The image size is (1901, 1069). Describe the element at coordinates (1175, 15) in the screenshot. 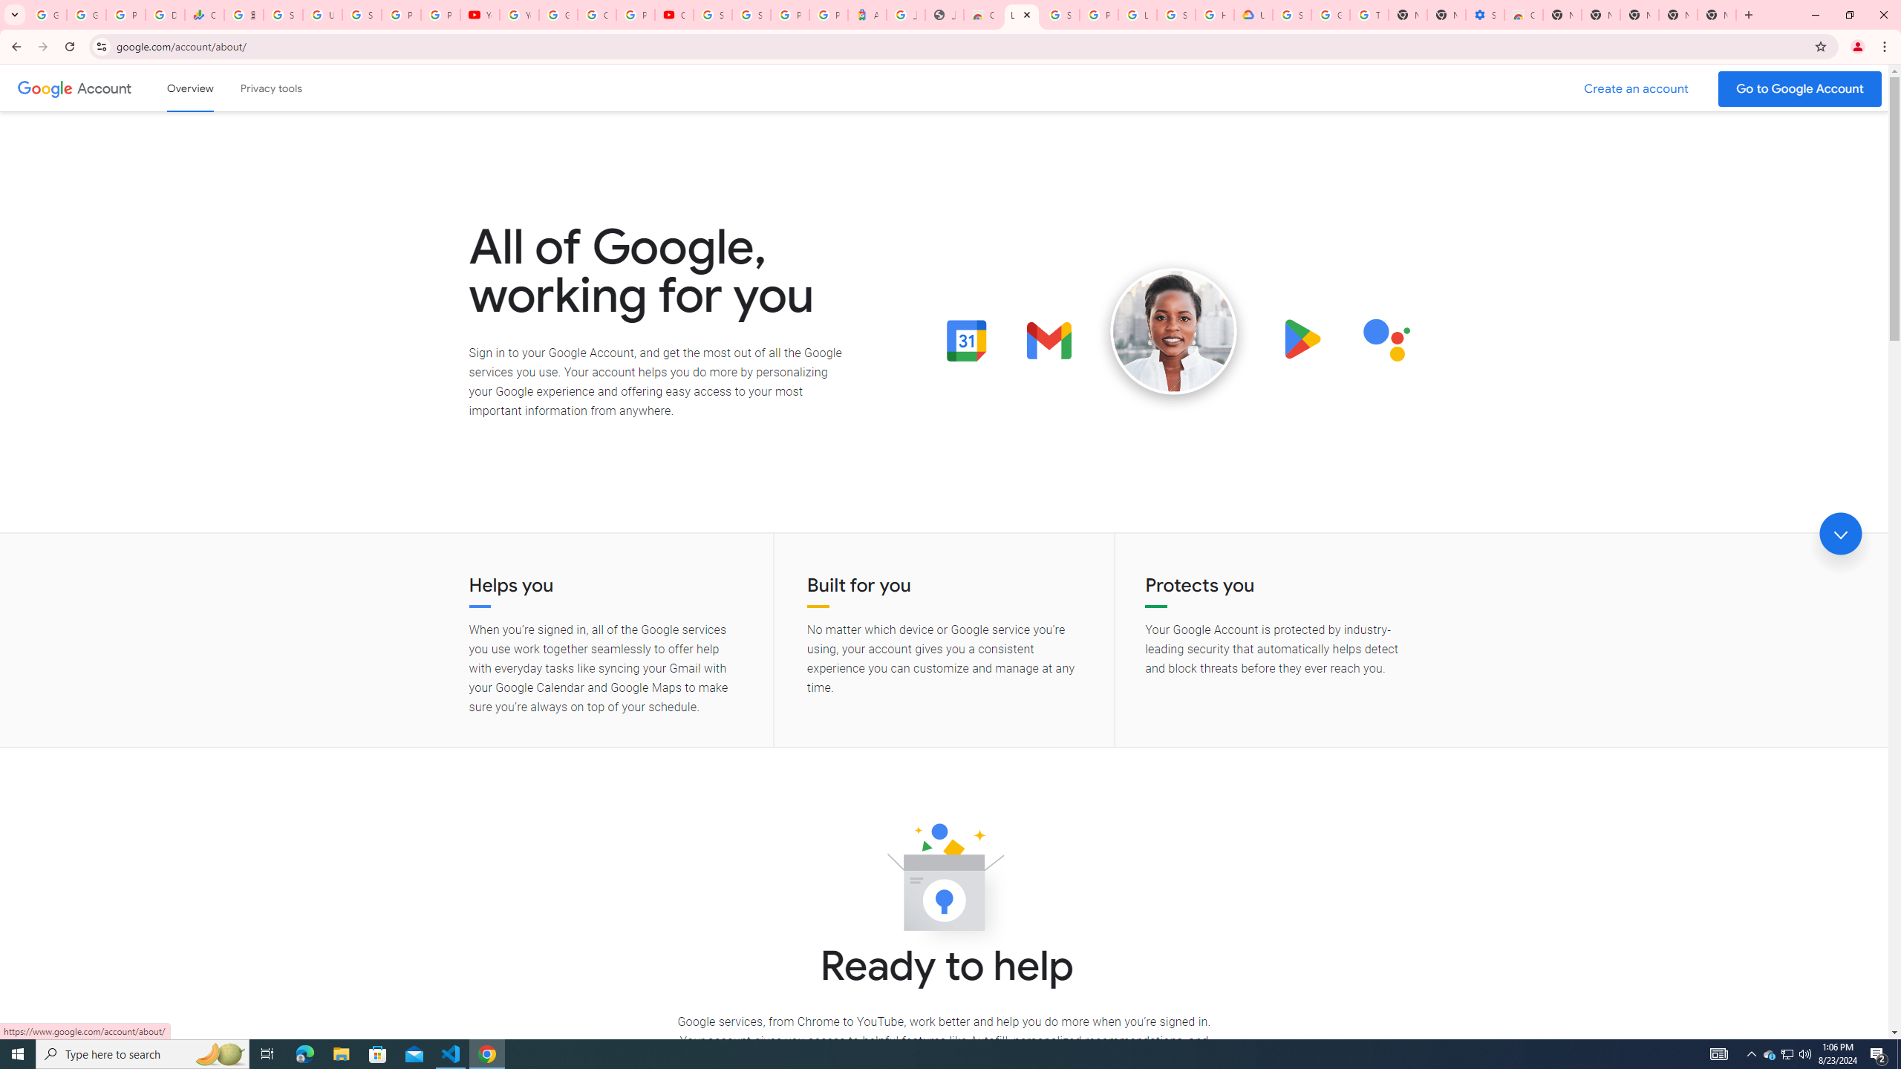

I see `Sign in - Google Accounts` at that location.